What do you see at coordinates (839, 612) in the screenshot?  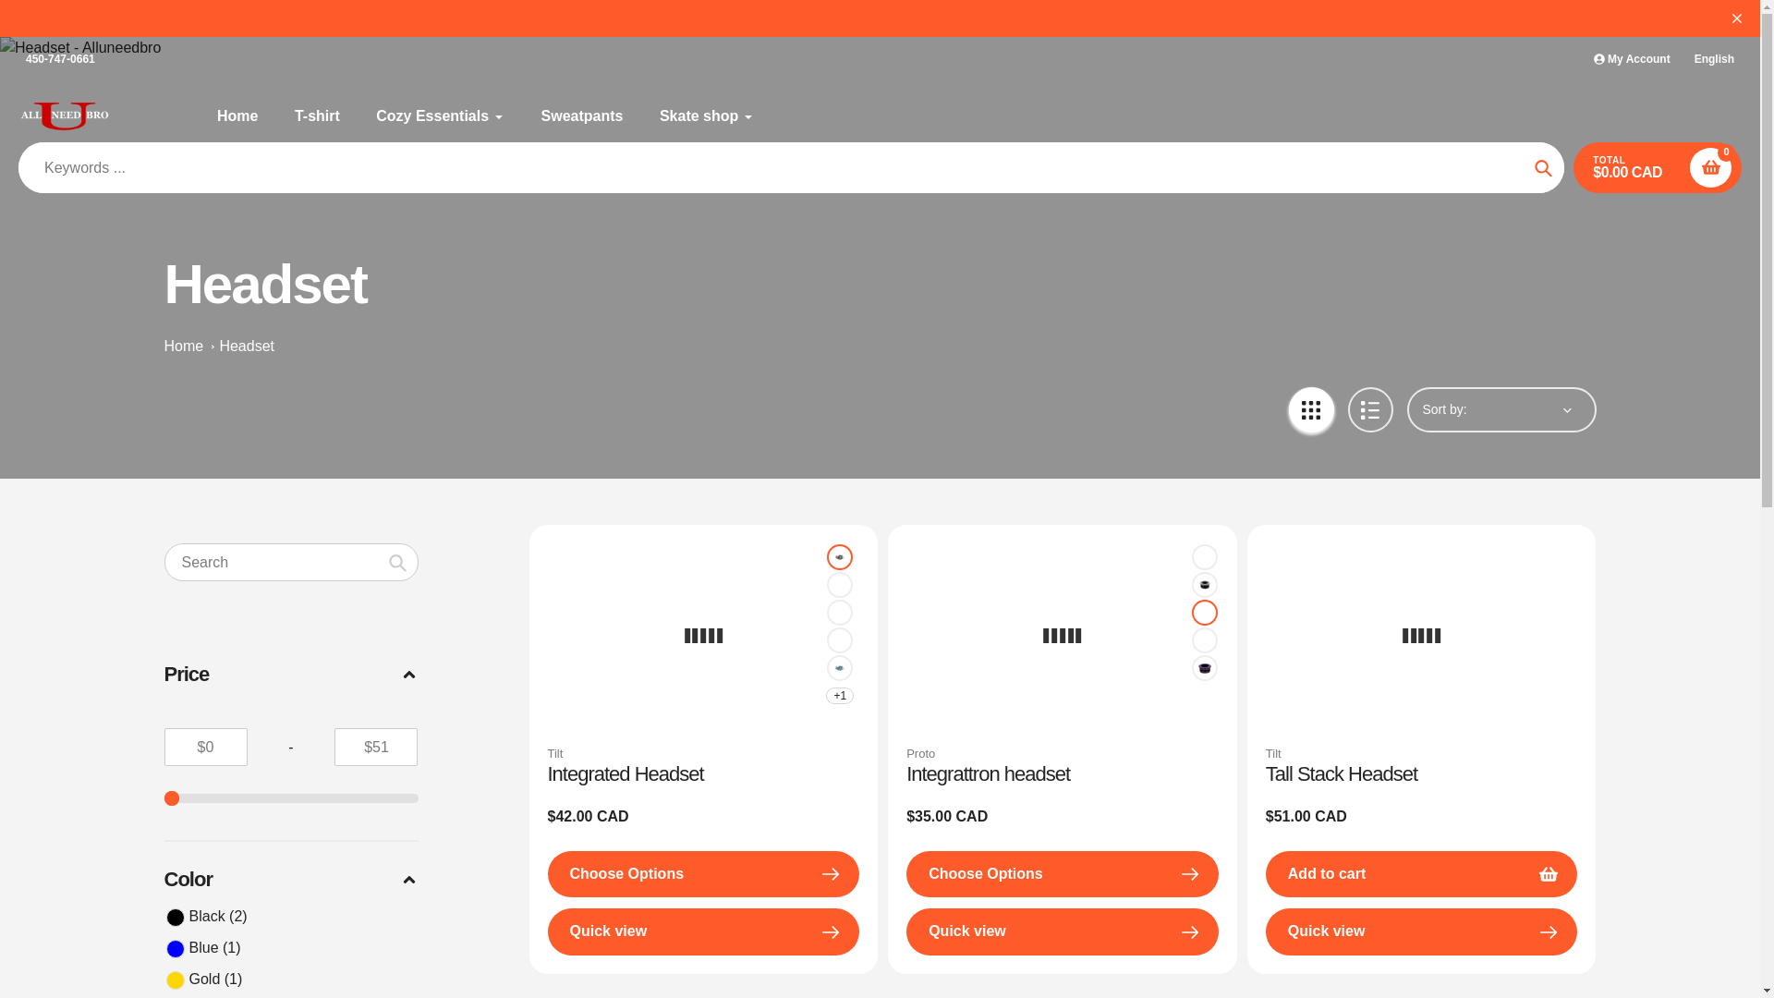 I see `Purple` at bounding box center [839, 612].